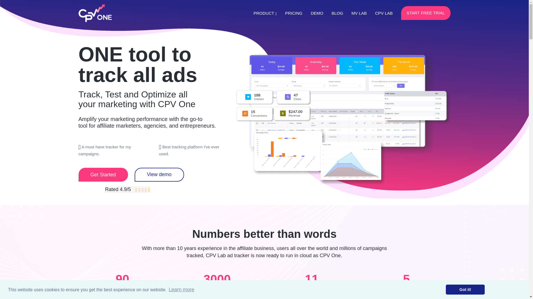 The image size is (533, 299). Describe the element at coordinates (313, 13) in the screenshot. I see `DEMO` at that location.